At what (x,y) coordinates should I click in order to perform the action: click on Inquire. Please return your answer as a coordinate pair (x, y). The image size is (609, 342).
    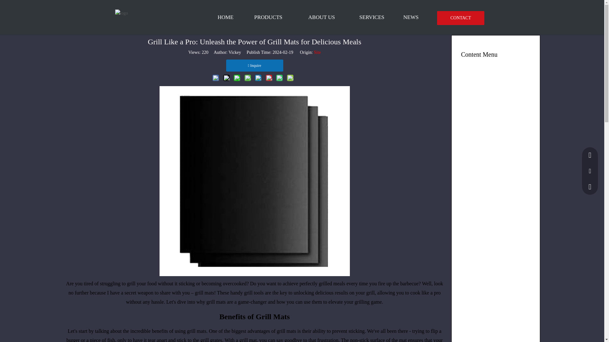
    Looking at the image, I should click on (254, 65).